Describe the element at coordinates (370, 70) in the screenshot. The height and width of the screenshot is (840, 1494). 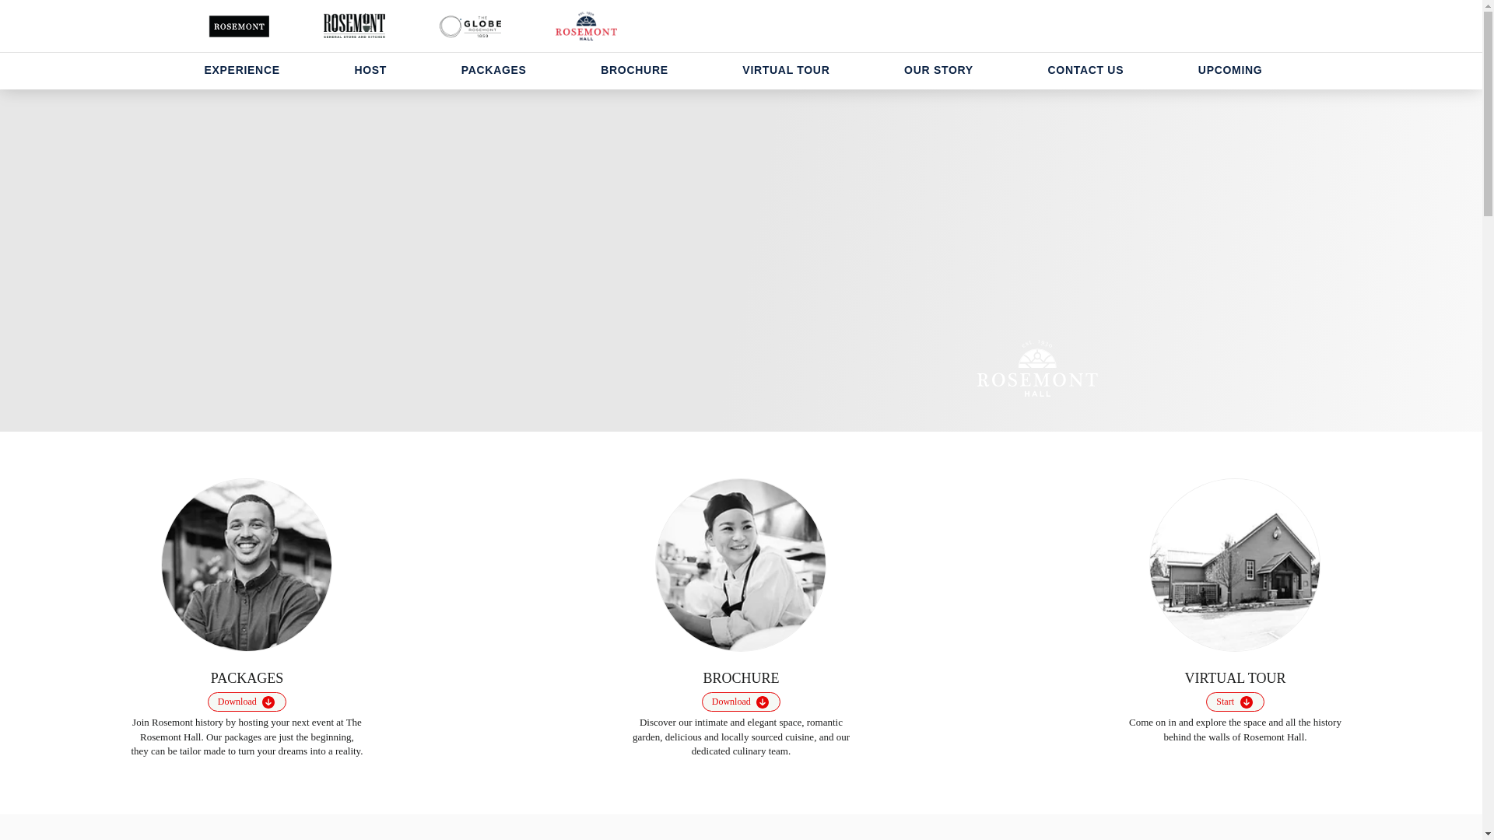
I see `HOST` at that location.